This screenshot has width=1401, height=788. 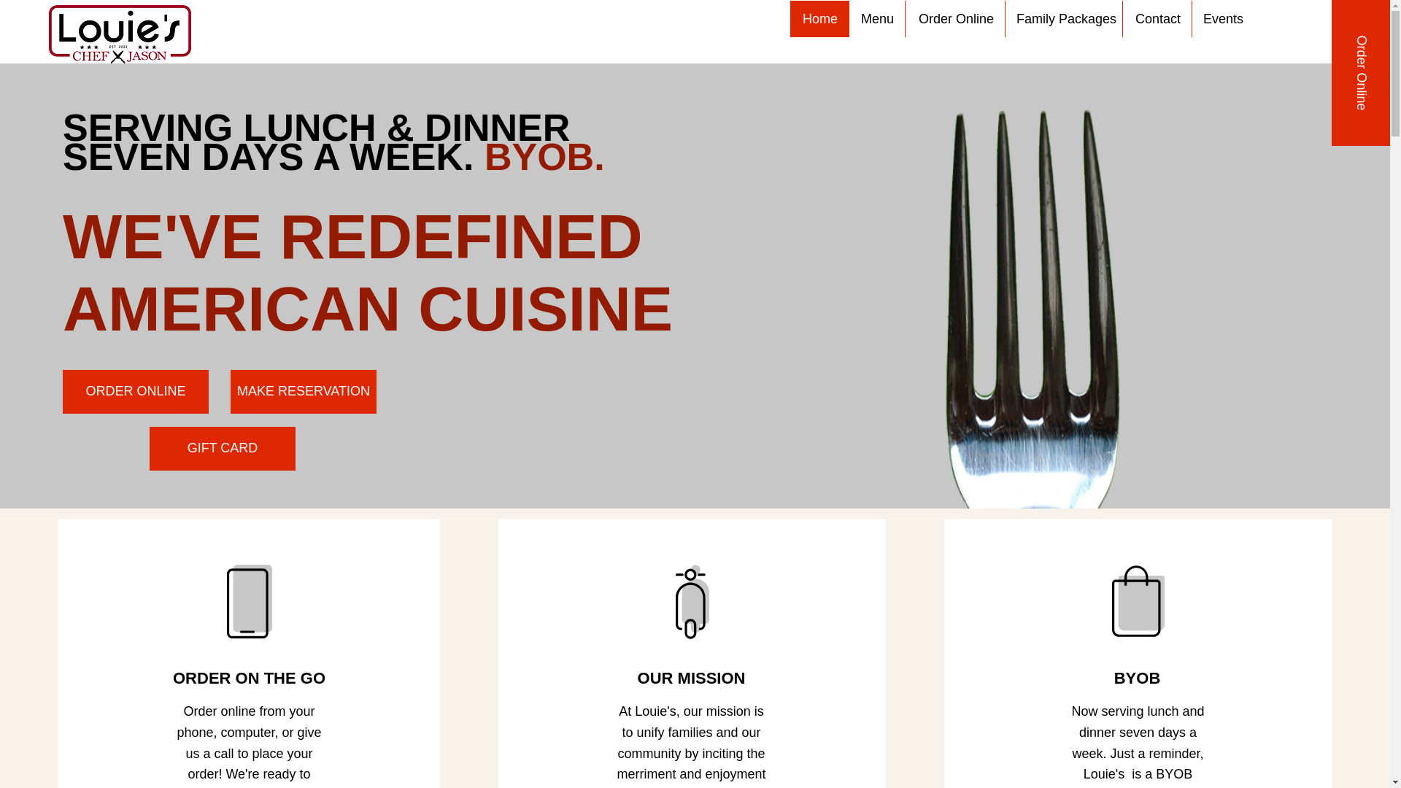 What do you see at coordinates (1157, 19) in the screenshot?
I see `Contact` at bounding box center [1157, 19].